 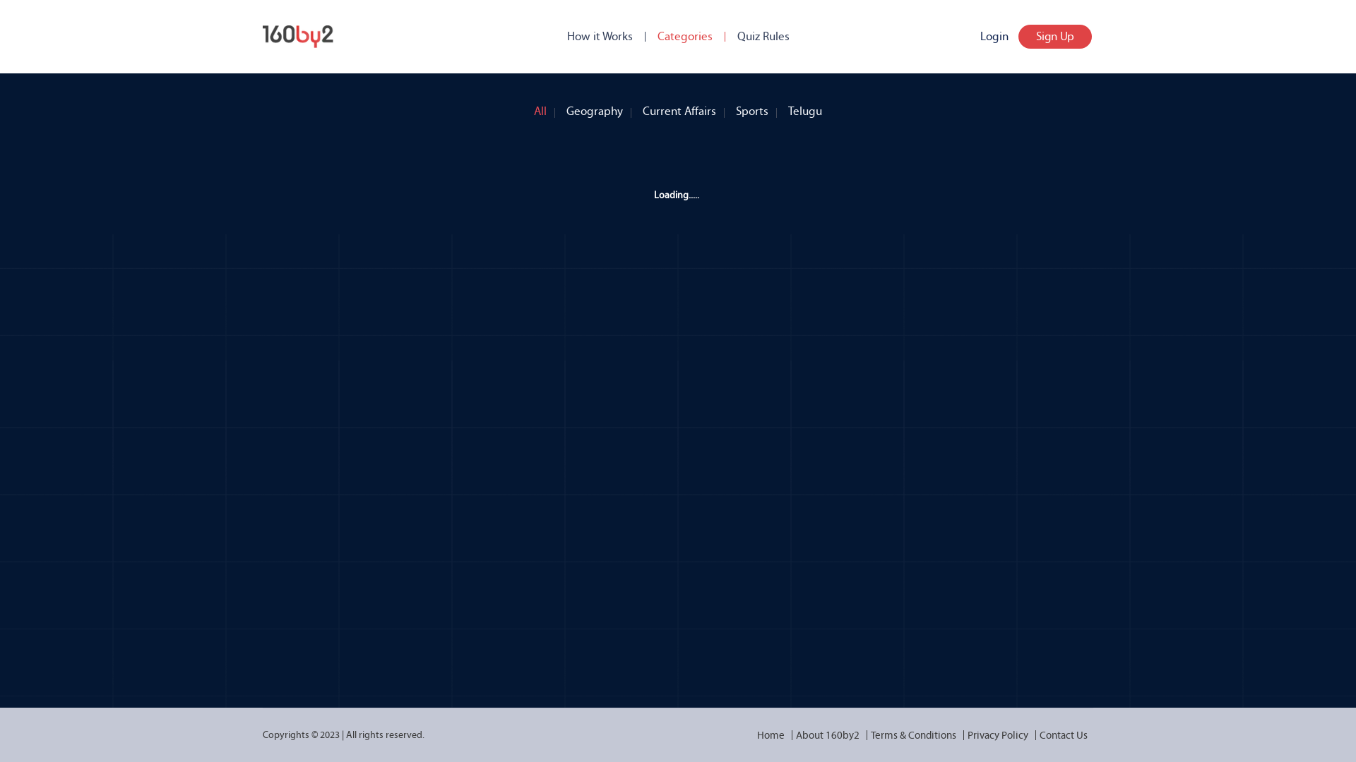 I want to click on Sports, so click(x=752, y=108).